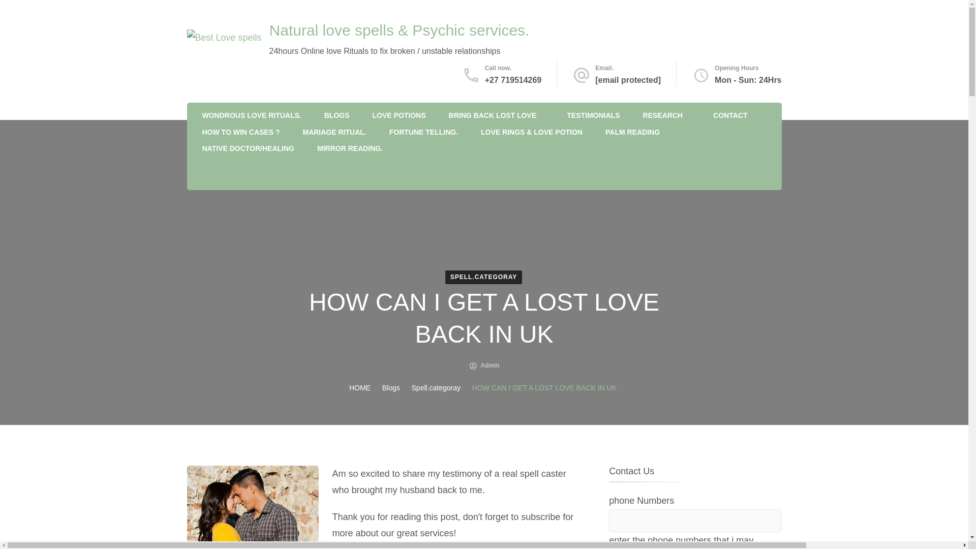  I want to click on LOVE POTIONS, so click(399, 116).